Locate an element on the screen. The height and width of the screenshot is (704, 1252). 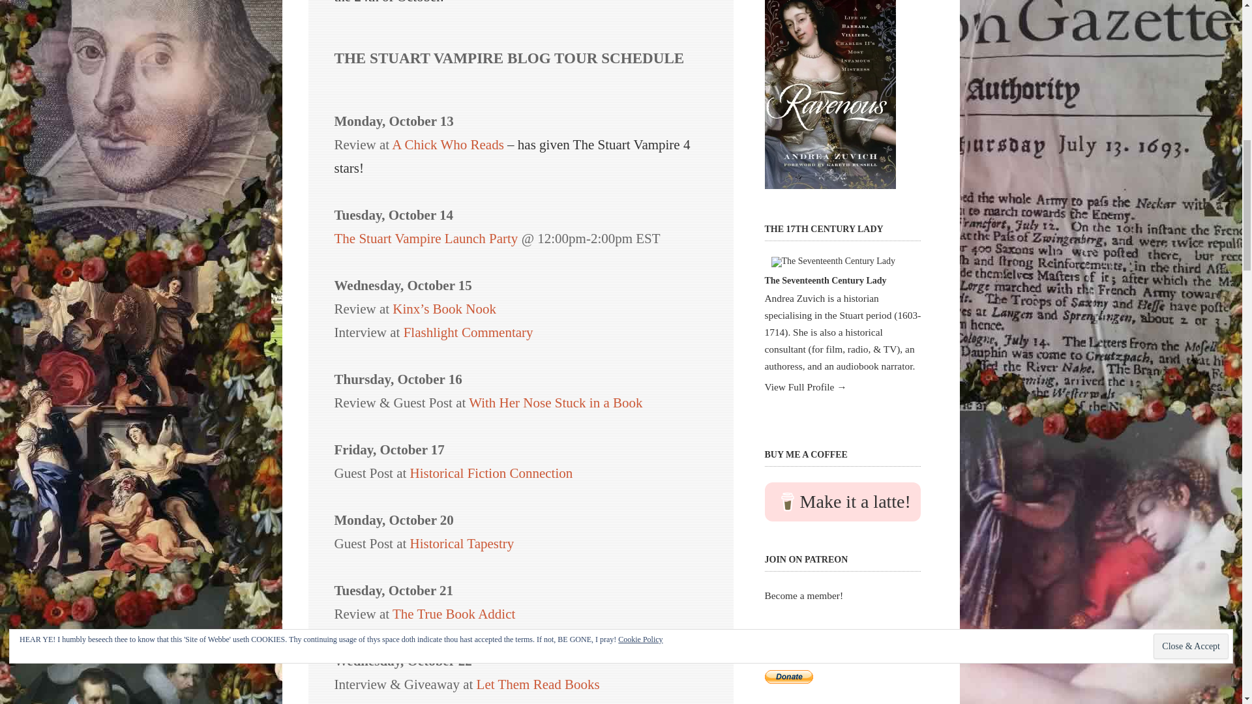
Historical Tapestry is located at coordinates (462, 543).